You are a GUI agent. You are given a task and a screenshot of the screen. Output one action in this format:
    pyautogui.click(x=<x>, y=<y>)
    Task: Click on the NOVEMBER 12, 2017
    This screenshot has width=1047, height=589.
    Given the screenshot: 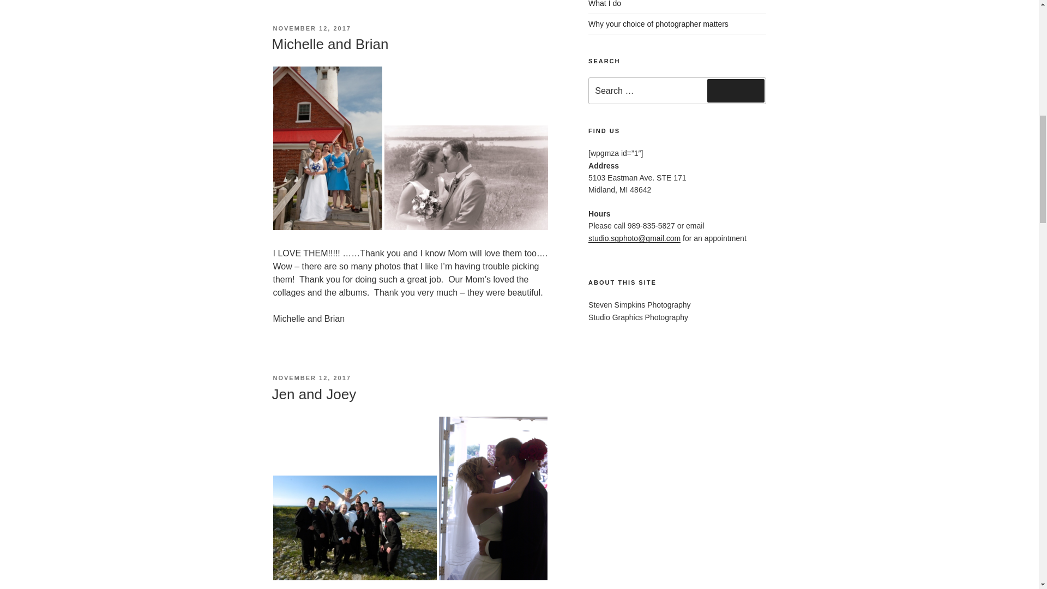 What is the action you would take?
    pyautogui.click(x=311, y=28)
    